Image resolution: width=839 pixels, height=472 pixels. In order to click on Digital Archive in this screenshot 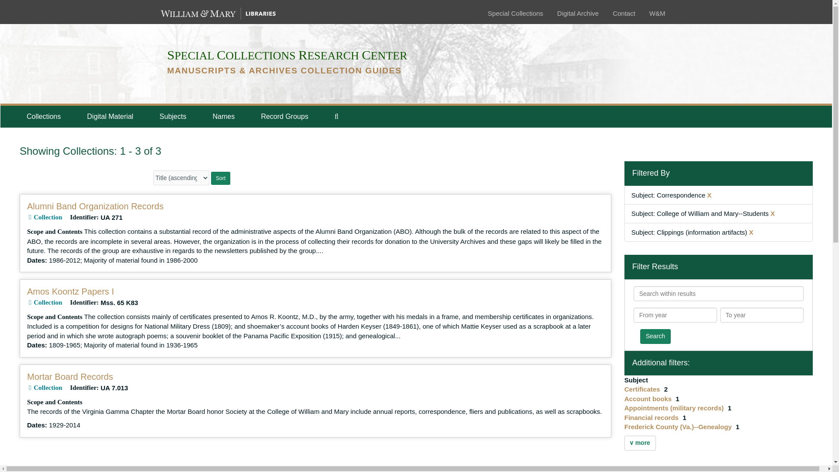, I will do `click(578, 13)`.